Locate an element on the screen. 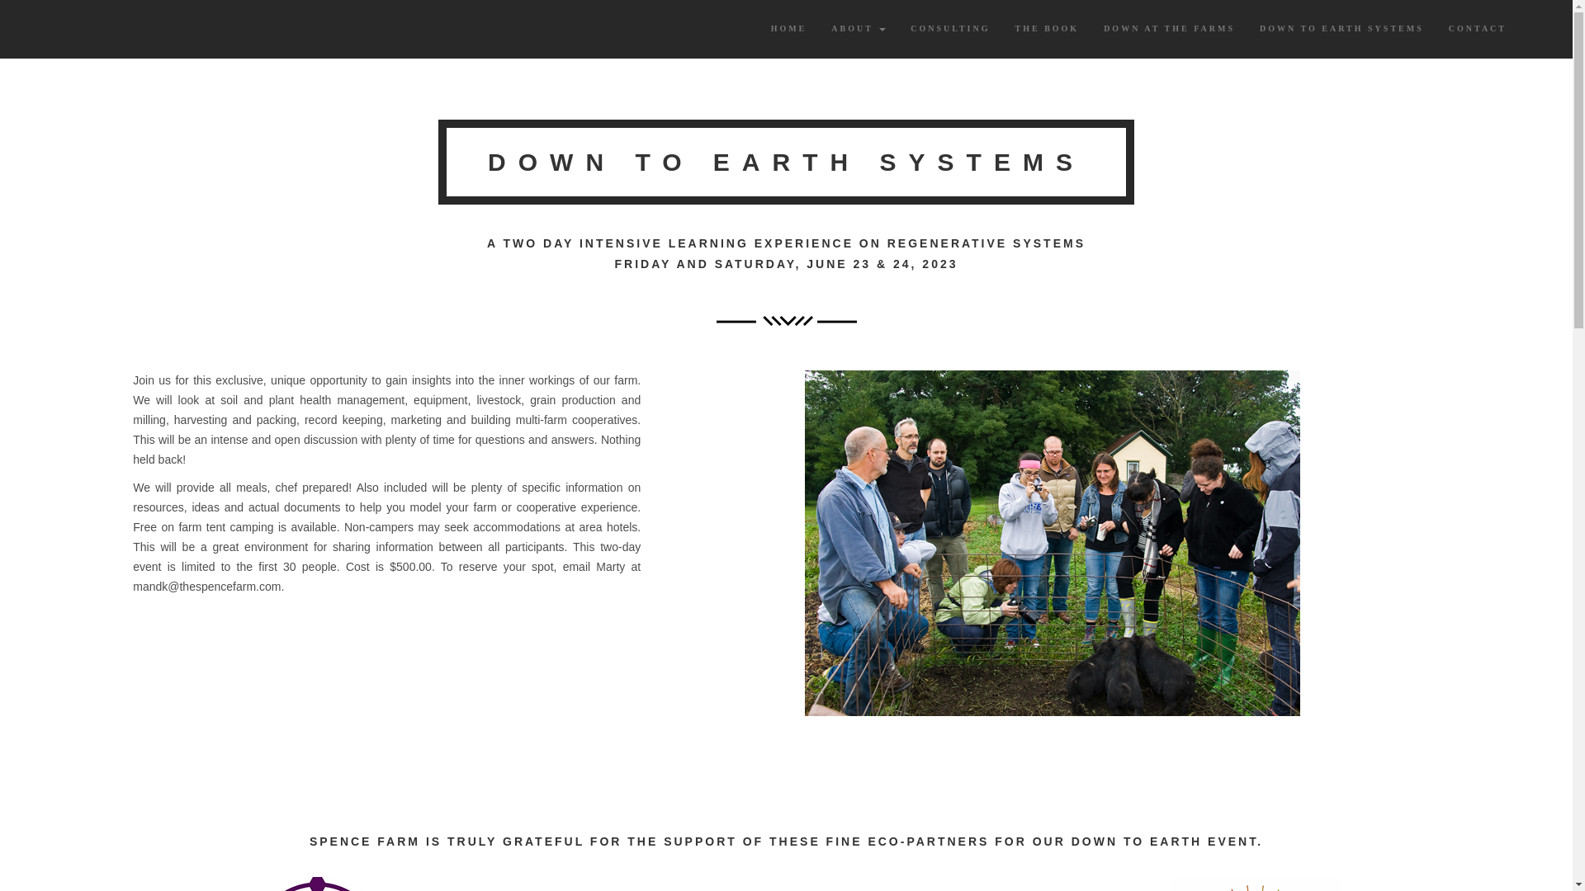 The width and height of the screenshot is (1585, 891). DOWN TO EARTH SYSTEMS is located at coordinates (1341, 28).